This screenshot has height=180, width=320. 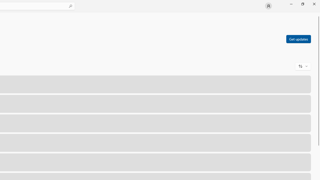 I want to click on Restore Microsoft Store, so click(x=302, y=4).